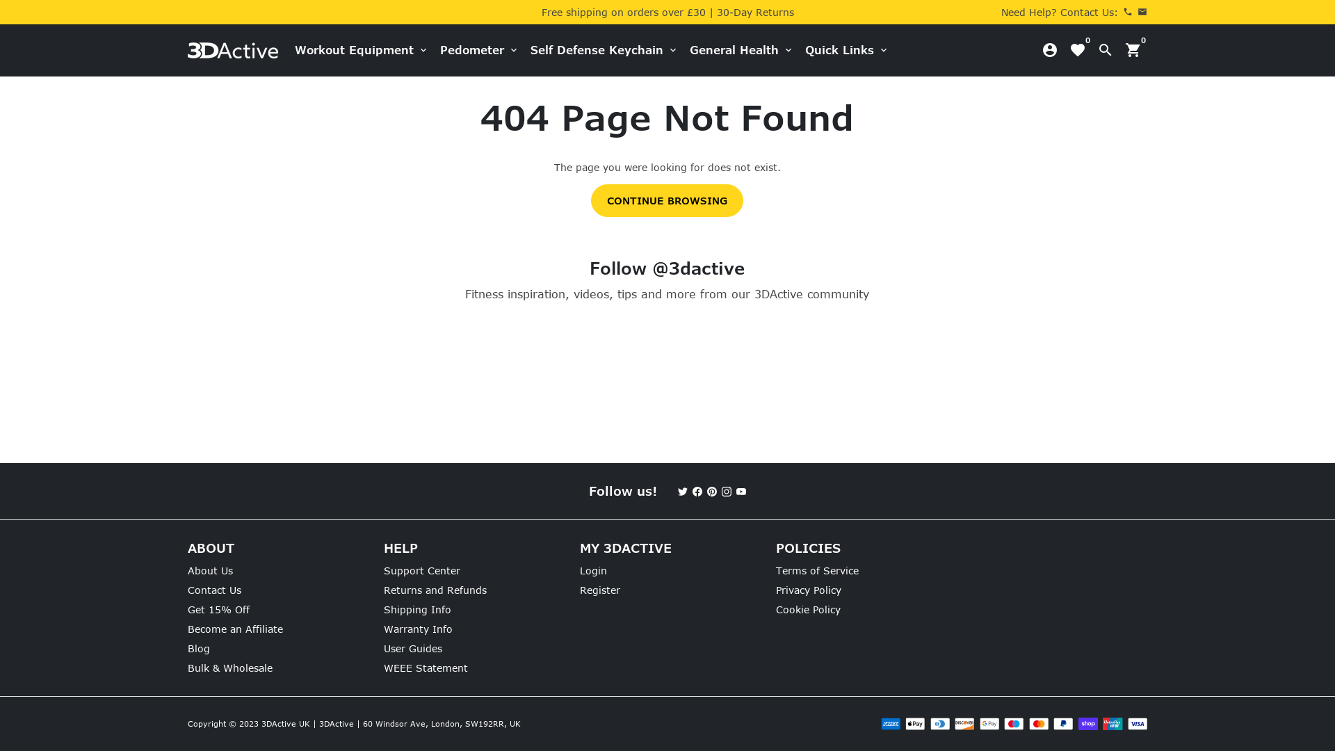 Image resolution: width=1335 pixels, height=751 pixels. Describe the element at coordinates (230, 668) in the screenshot. I see `Bulk & Wholesale` at that location.